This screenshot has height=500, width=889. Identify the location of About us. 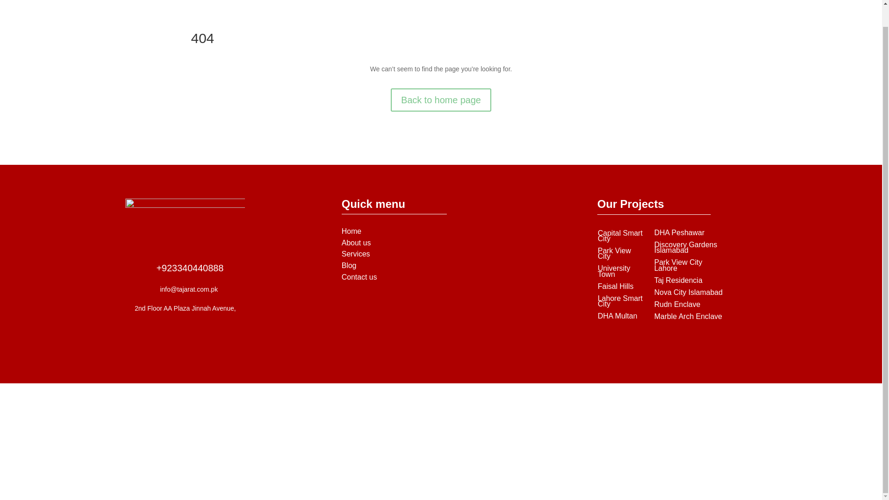
(356, 243).